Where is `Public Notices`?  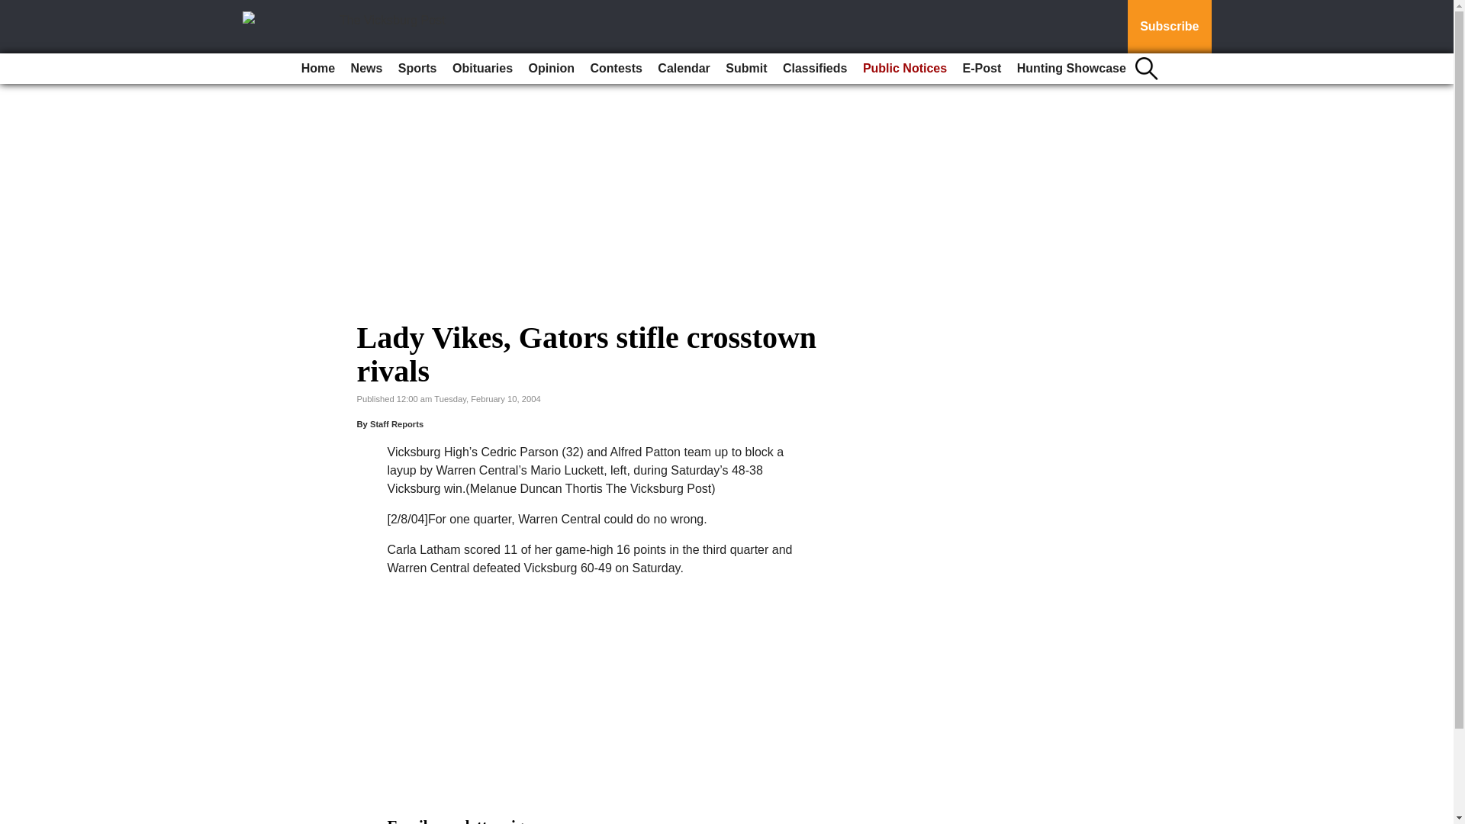
Public Notices is located at coordinates (905, 69).